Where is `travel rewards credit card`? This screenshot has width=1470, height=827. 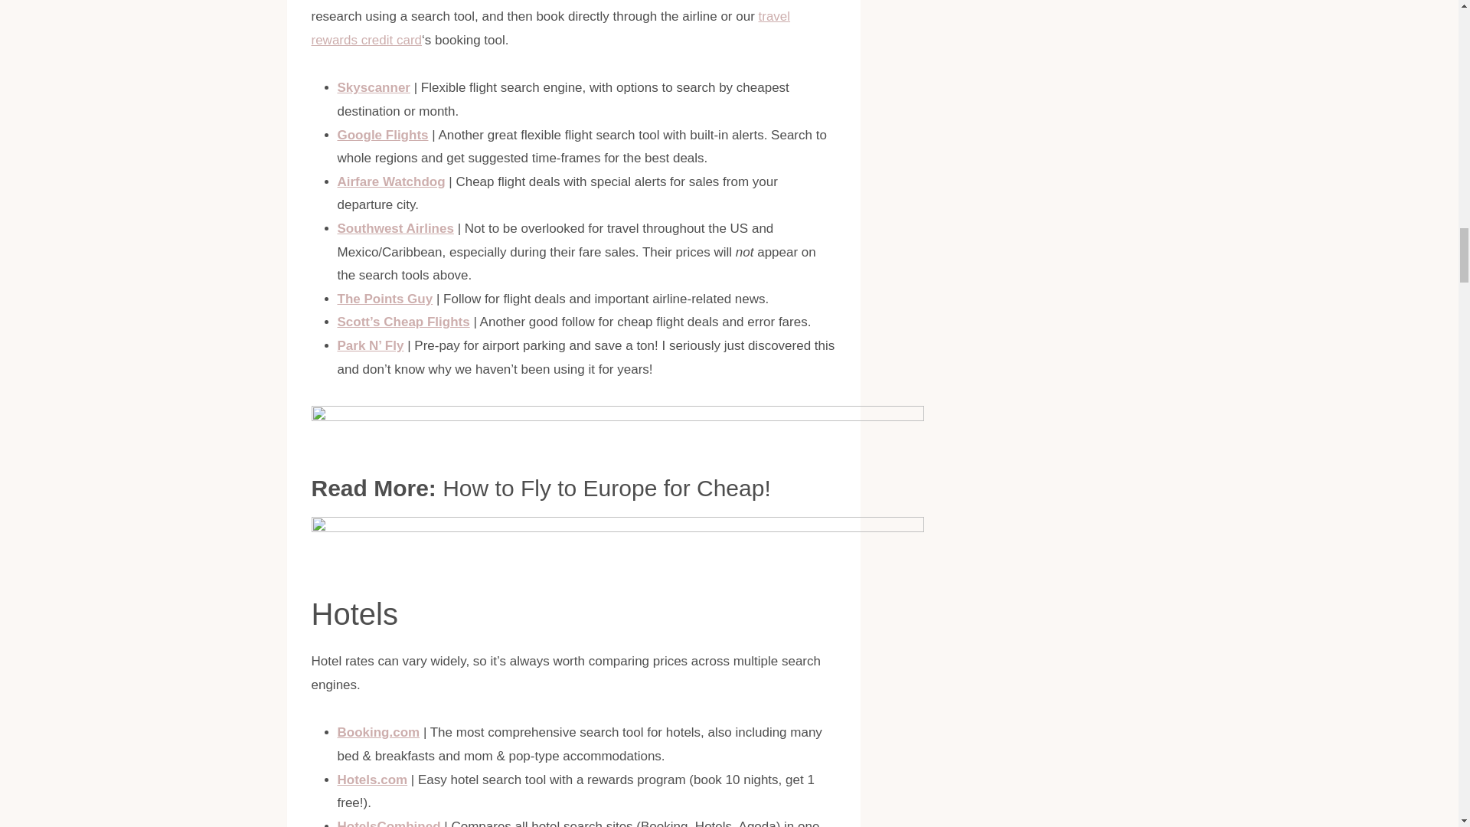 travel rewards credit card is located at coordinates (550, 28).